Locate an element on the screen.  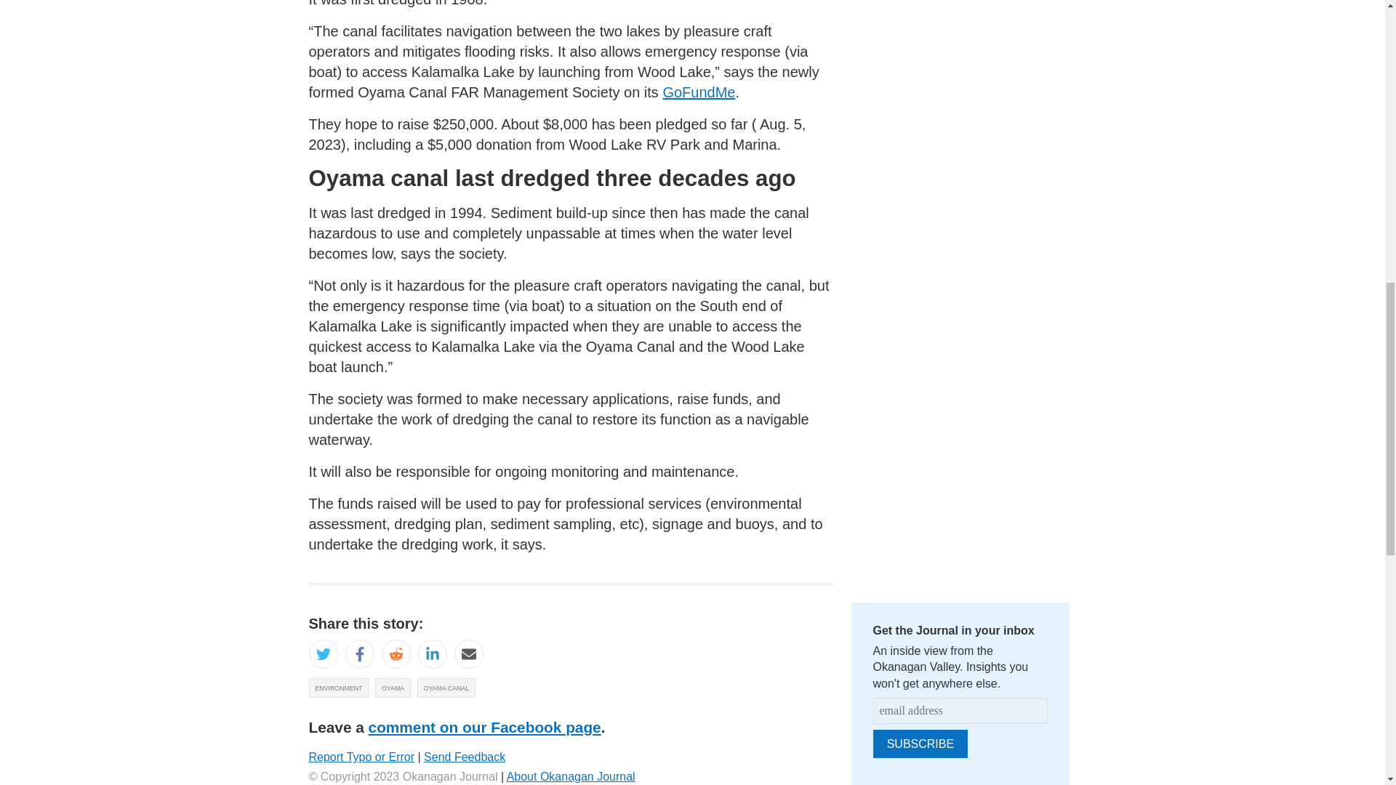
Share this story on LinkedIn is located at coordinates (432, 654).